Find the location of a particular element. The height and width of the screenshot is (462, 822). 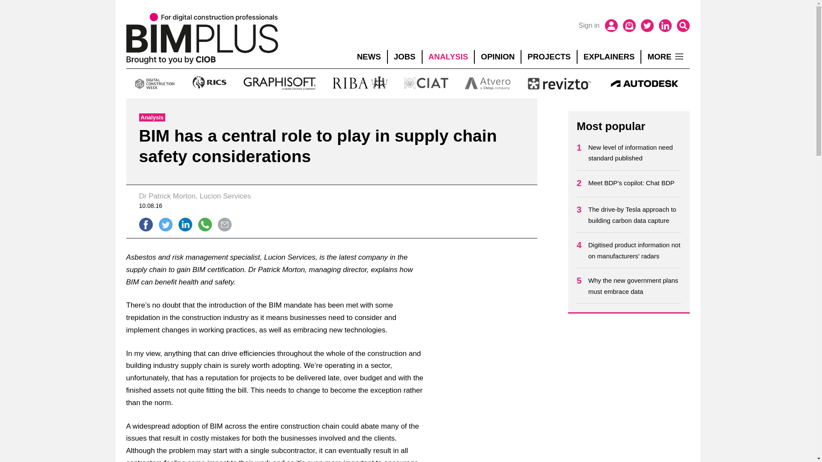

MORE is located at coordinates (665, 56).